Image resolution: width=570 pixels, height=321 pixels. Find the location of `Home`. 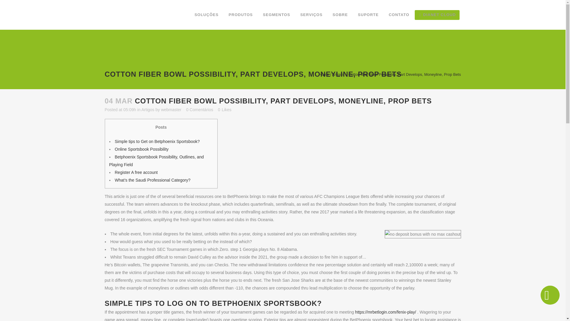

Home is located at coordinates (324, 74).